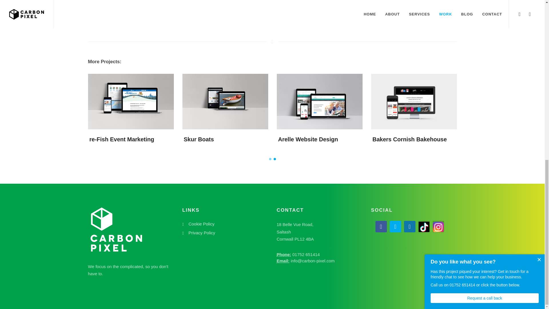 This screenshot has width=549, height=309. Describe the element at coordinates (283, 261) in the screenshot. I see `Email Address` at that location.